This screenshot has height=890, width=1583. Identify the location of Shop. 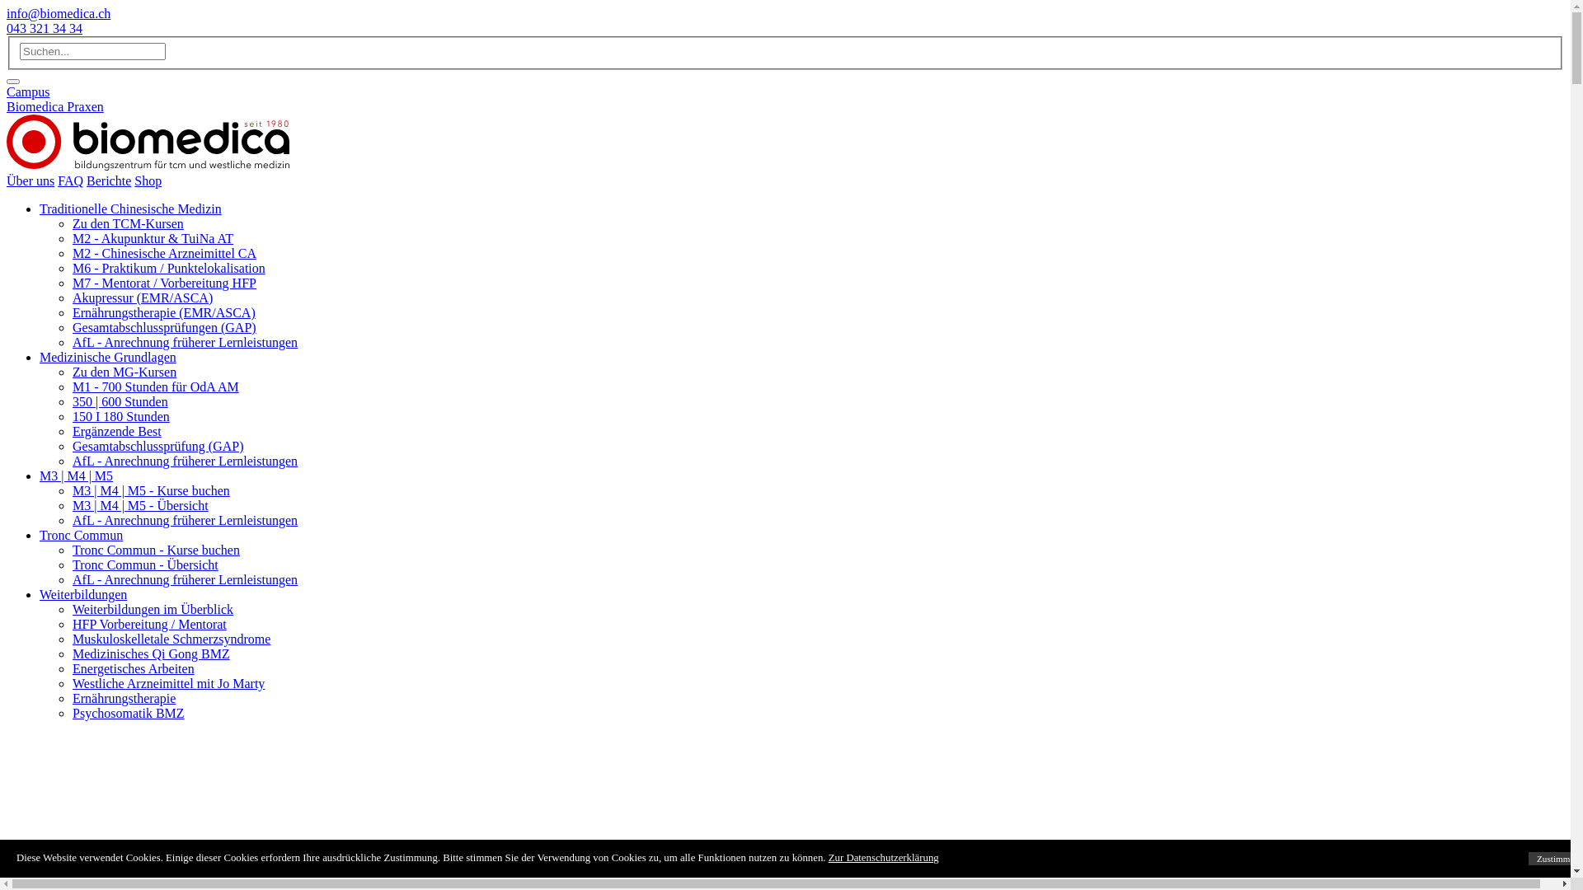
(148, 181).